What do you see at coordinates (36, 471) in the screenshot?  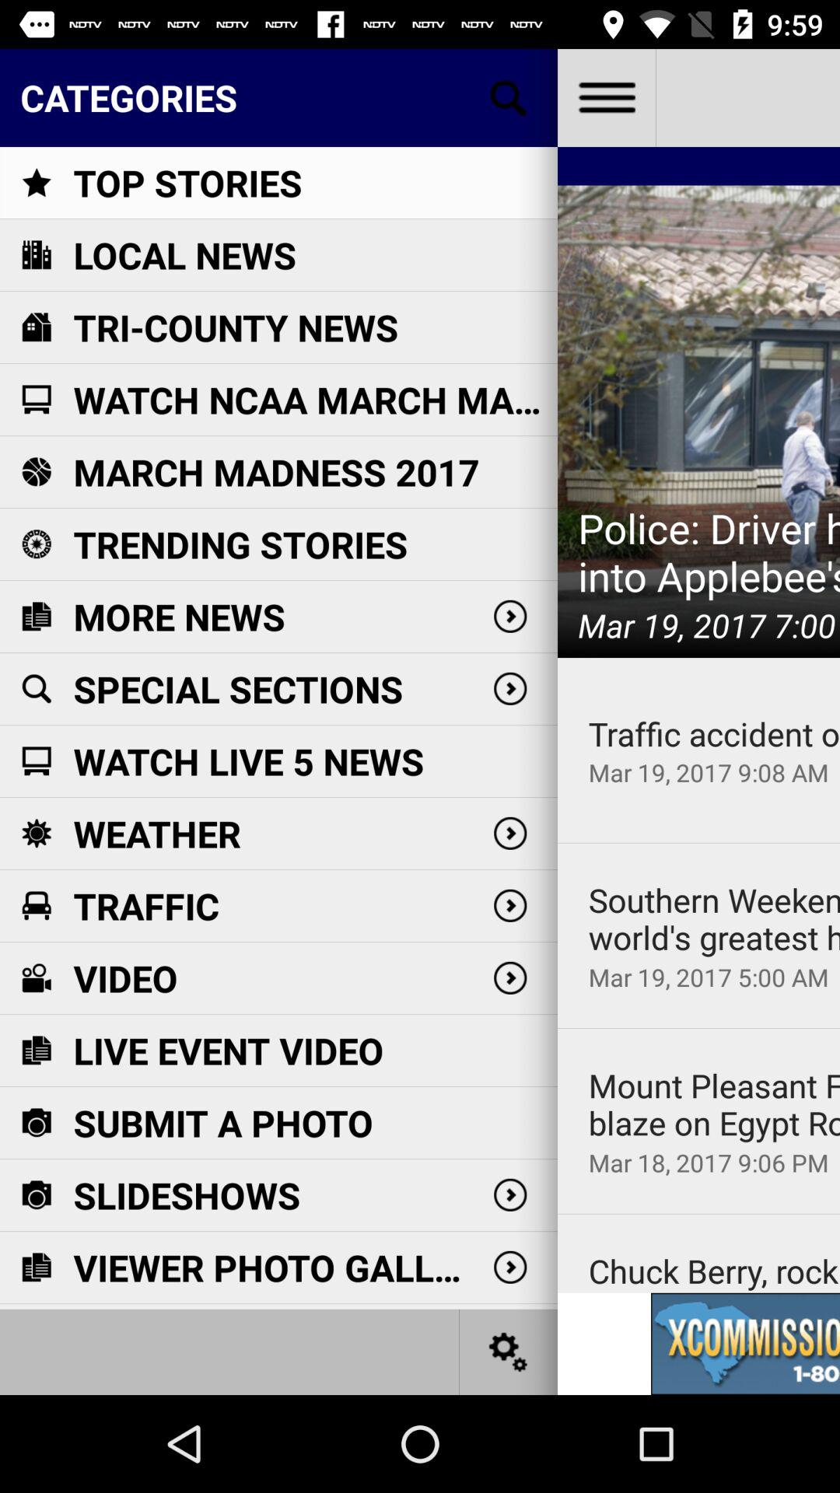 I see `click on the icon which is to the left of march madness 2017` at bounding box center [36, 471].